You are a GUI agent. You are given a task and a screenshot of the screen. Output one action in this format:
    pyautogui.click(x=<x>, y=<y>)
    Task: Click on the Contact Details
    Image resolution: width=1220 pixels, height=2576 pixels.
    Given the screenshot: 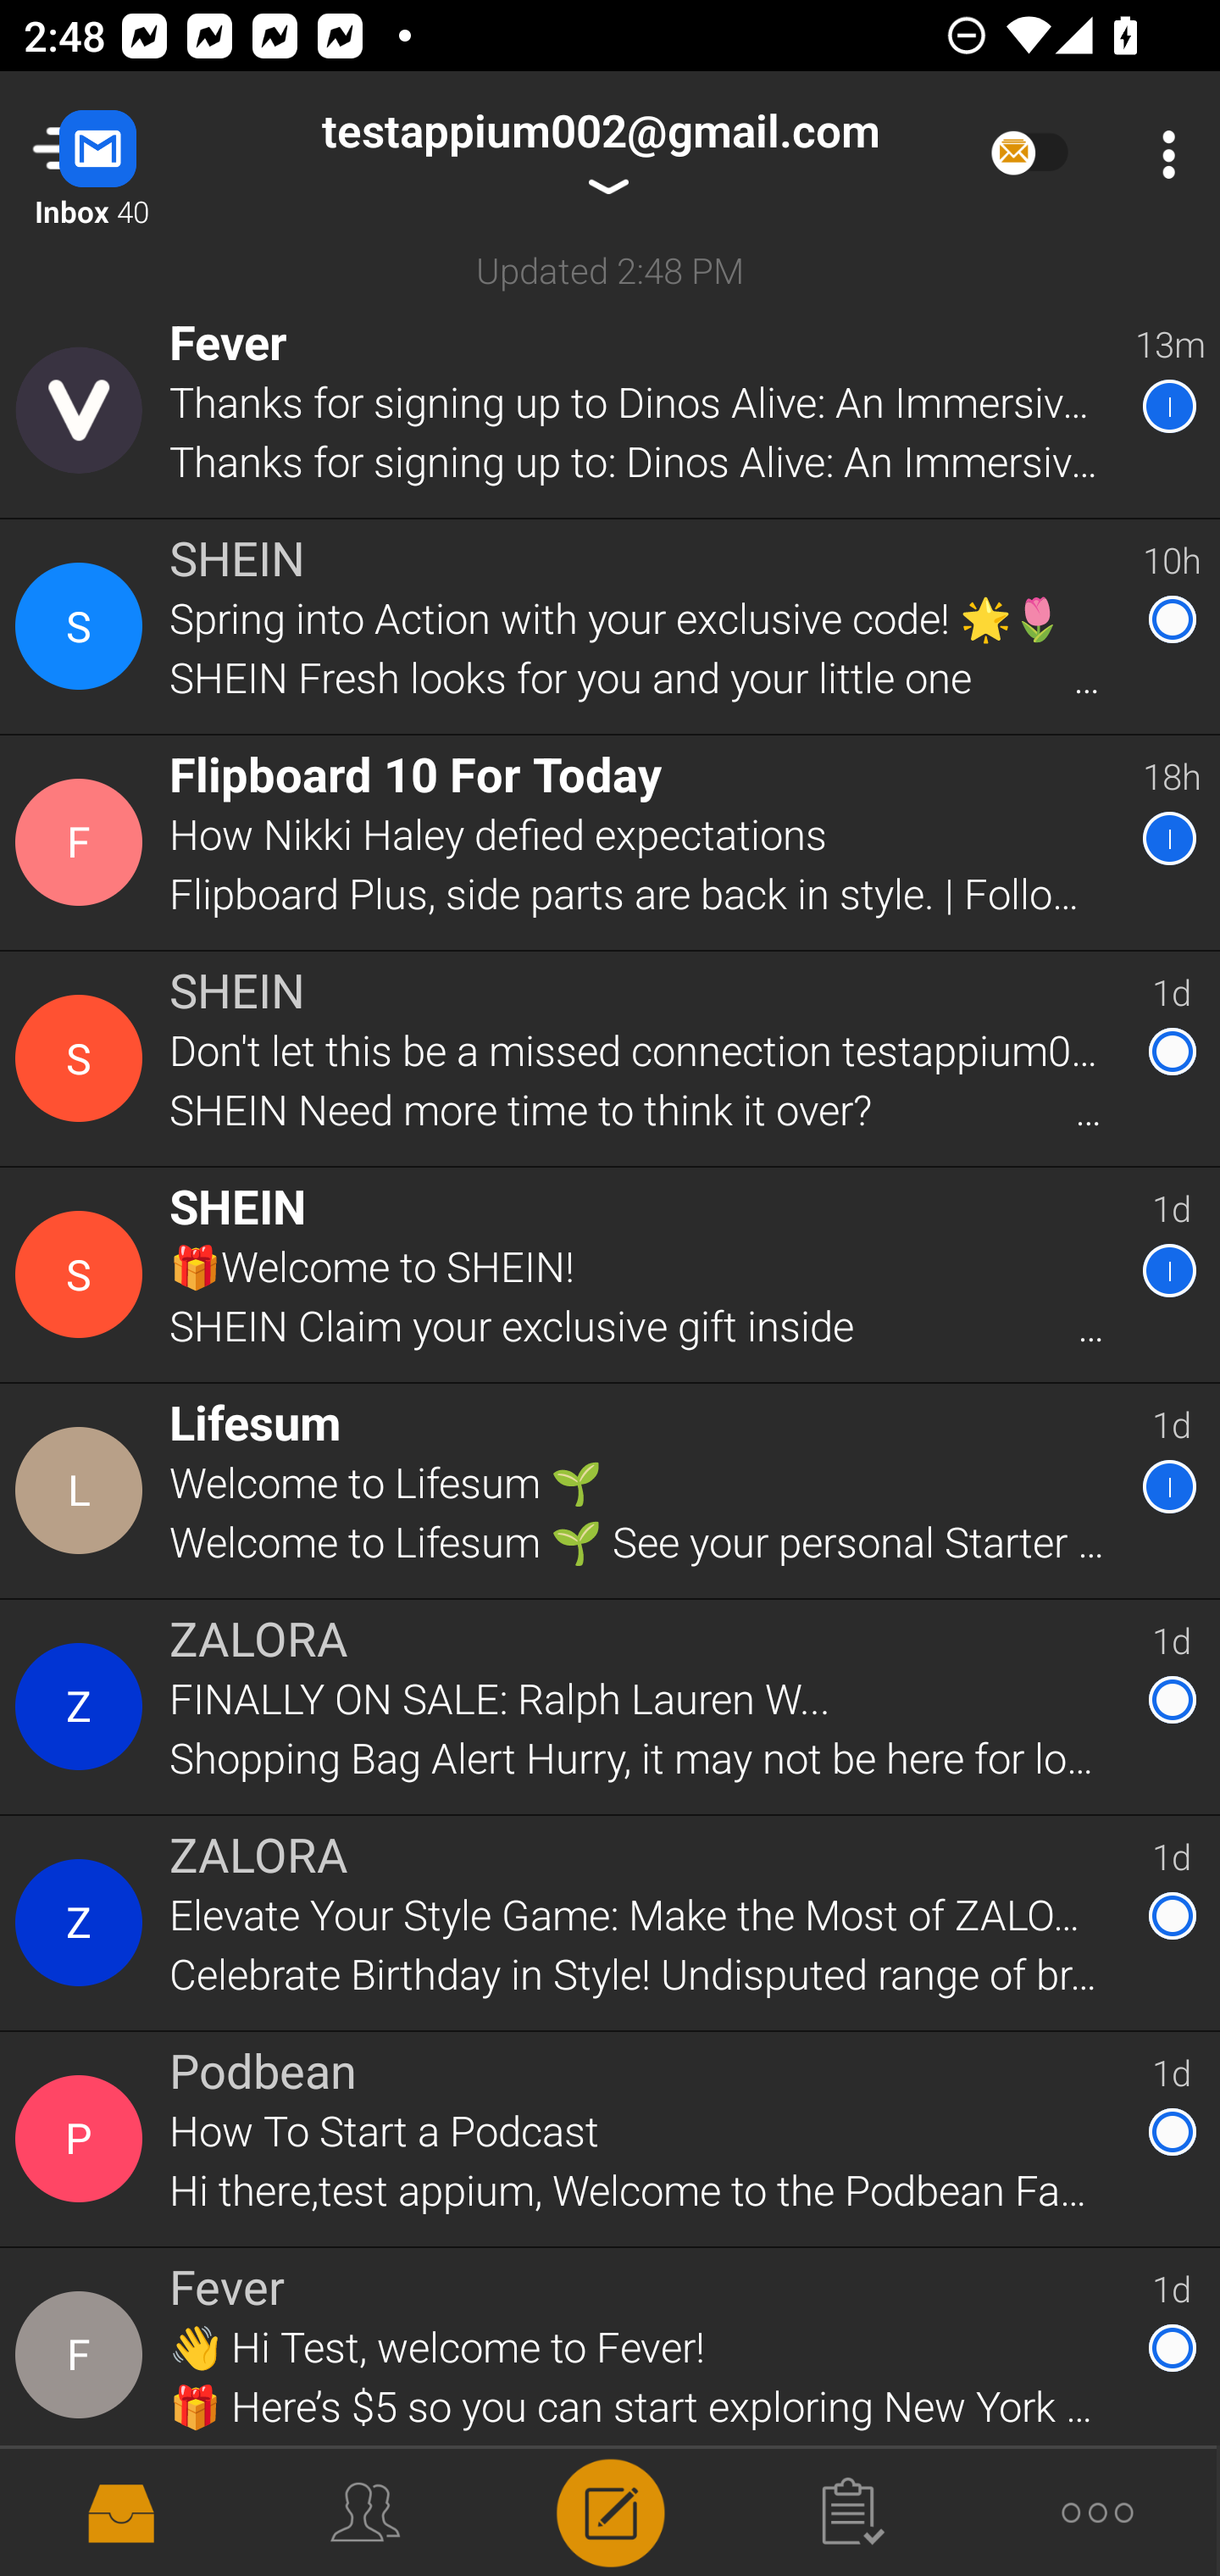 What is the action you would take?
    pyautogui.click(x=83, y=2356)
    